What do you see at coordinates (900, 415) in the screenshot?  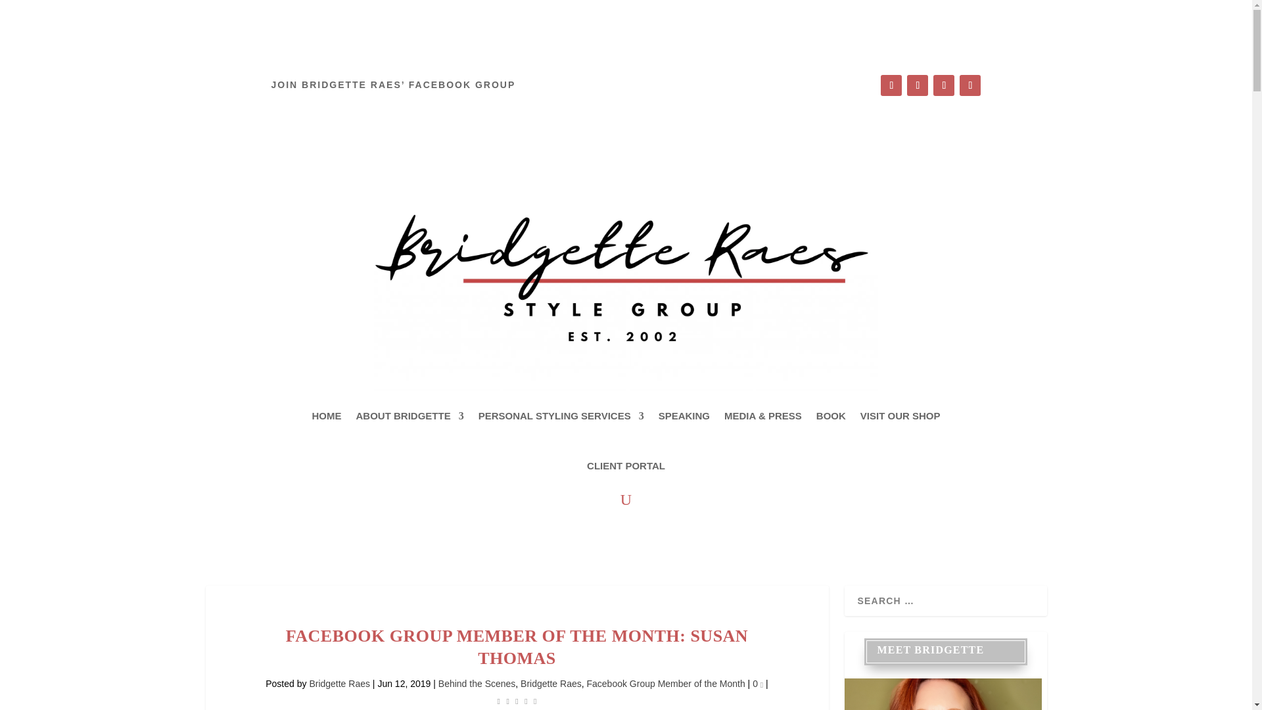 I see `VISIT OUR SHOP` at bounding box center [900, 415].